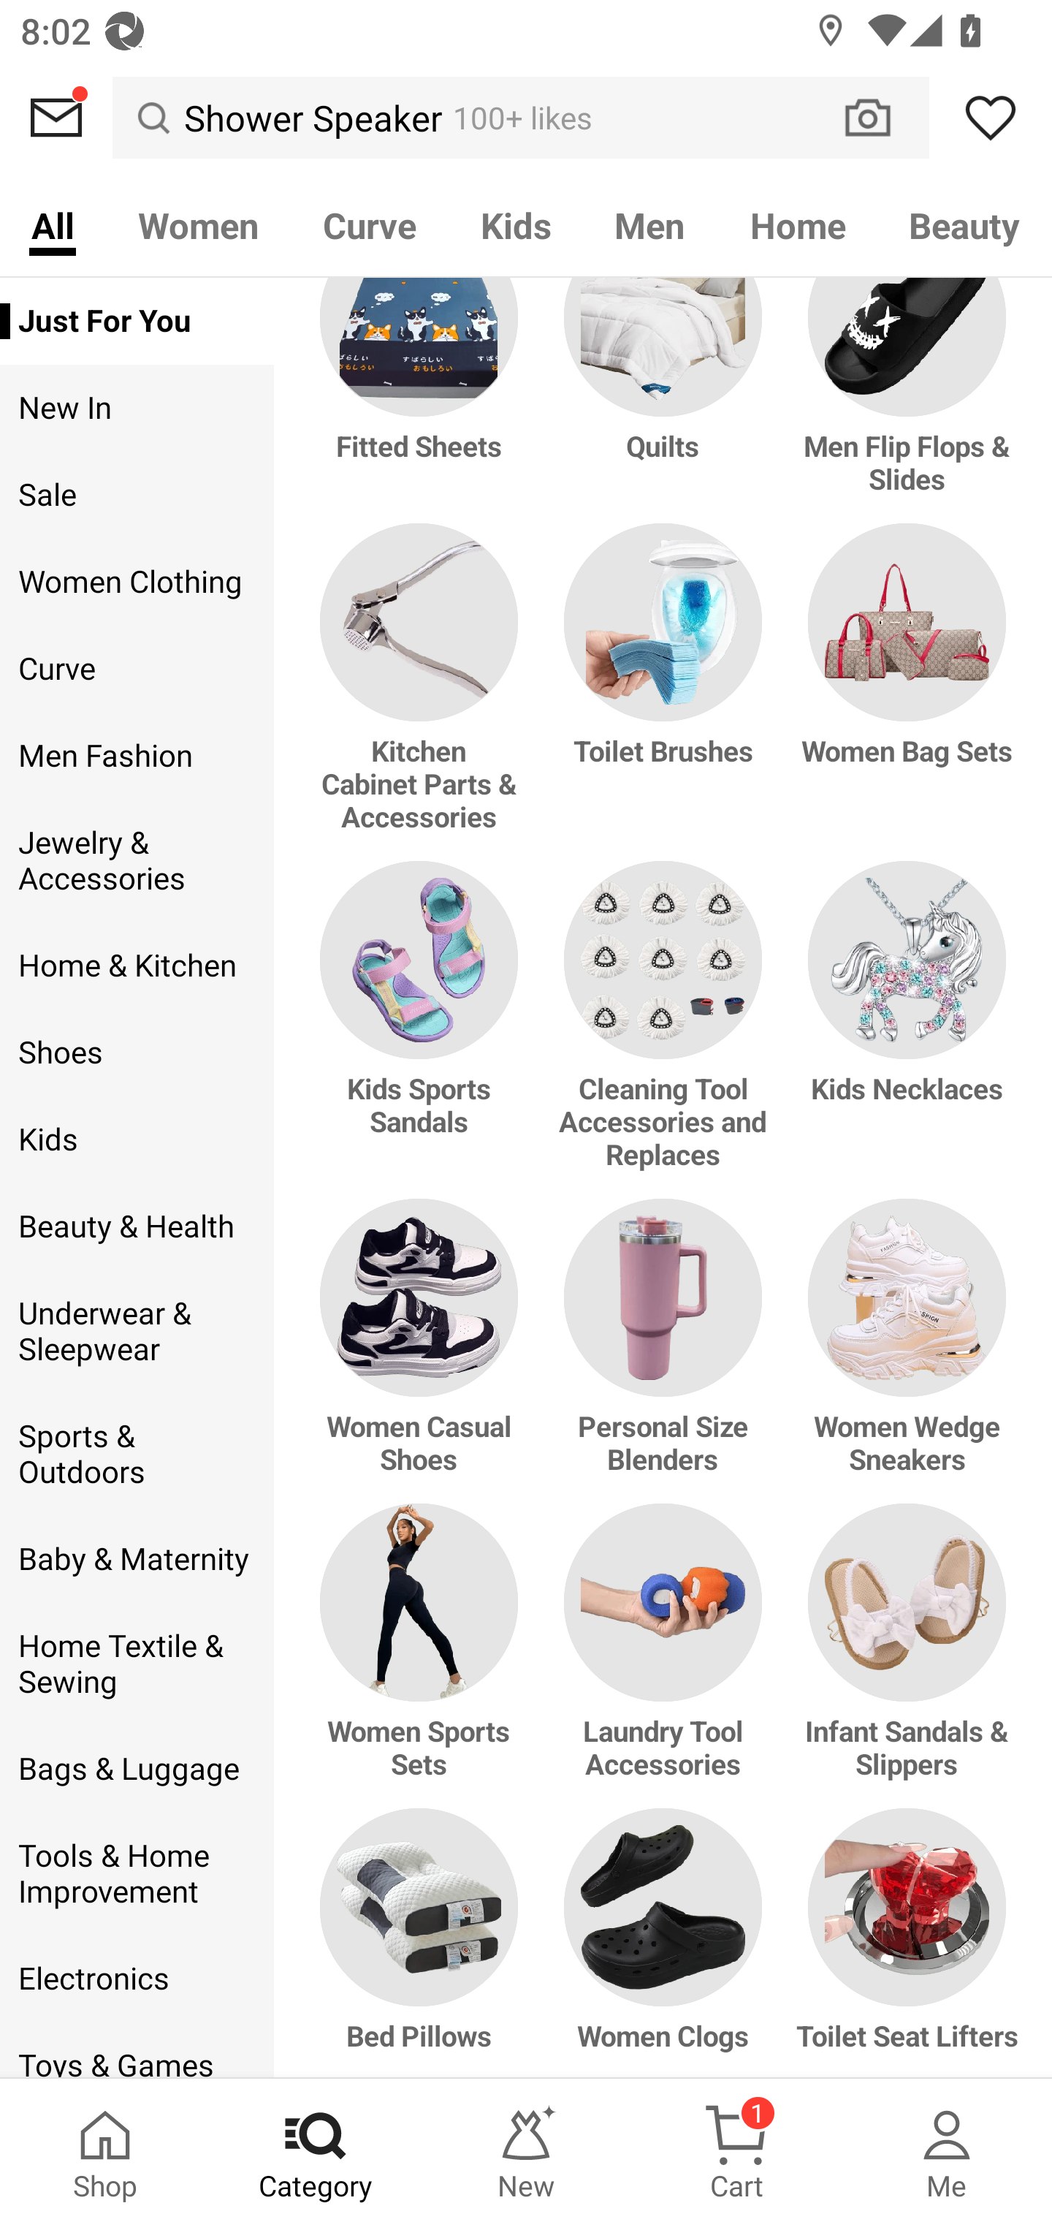 This screenshot has height=2222, width=1052. Describe the element at coordinates (137, 2050) in the screenshot. I see `Toys & Games` at that location.